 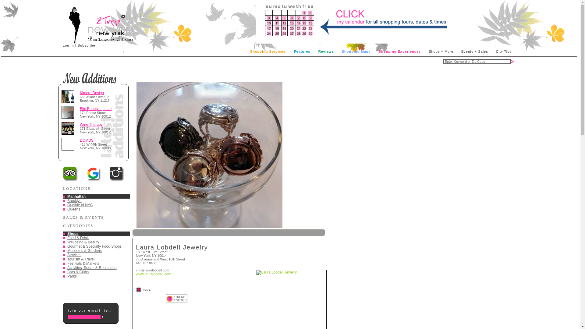 I want to click on Features, so click(x=302, y=51).